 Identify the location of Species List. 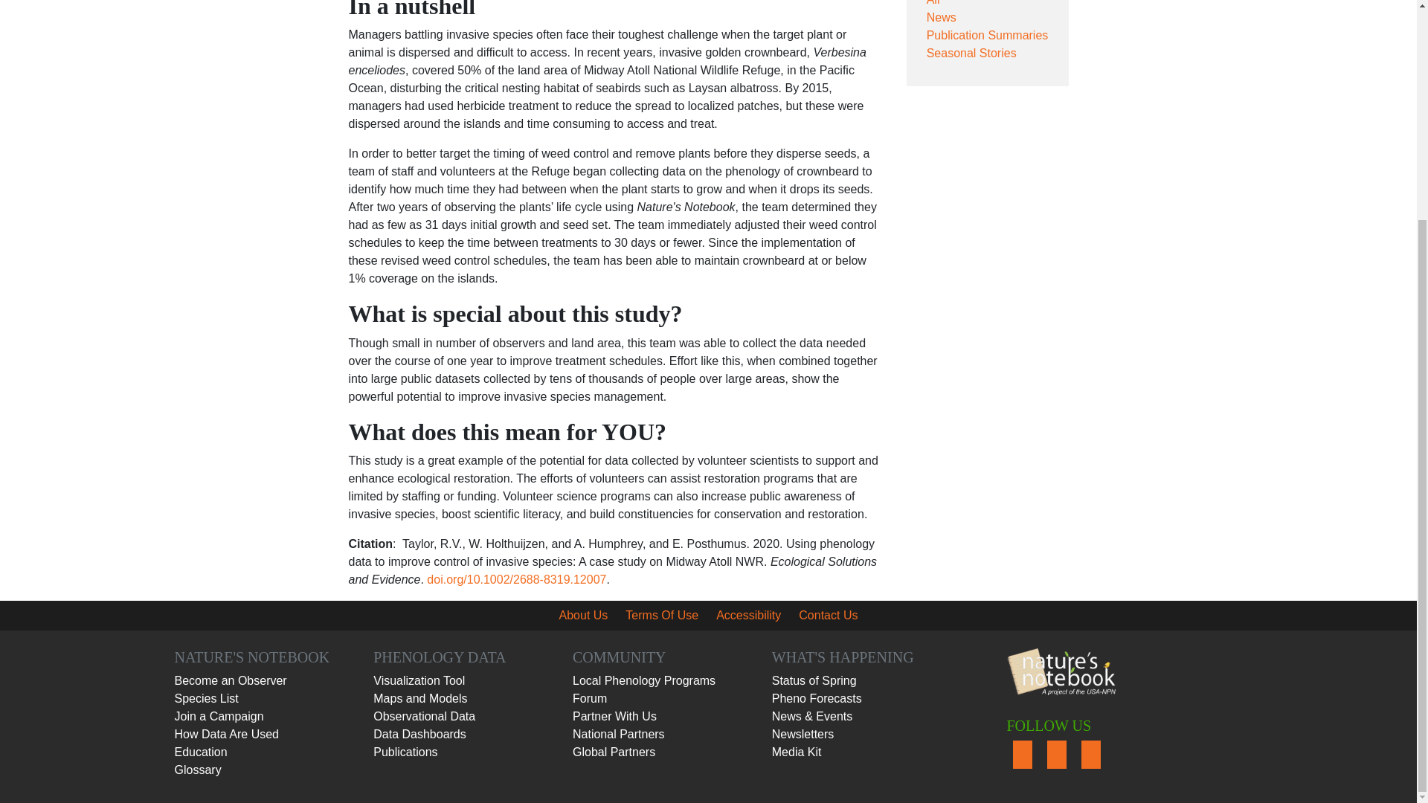
(206, 698).